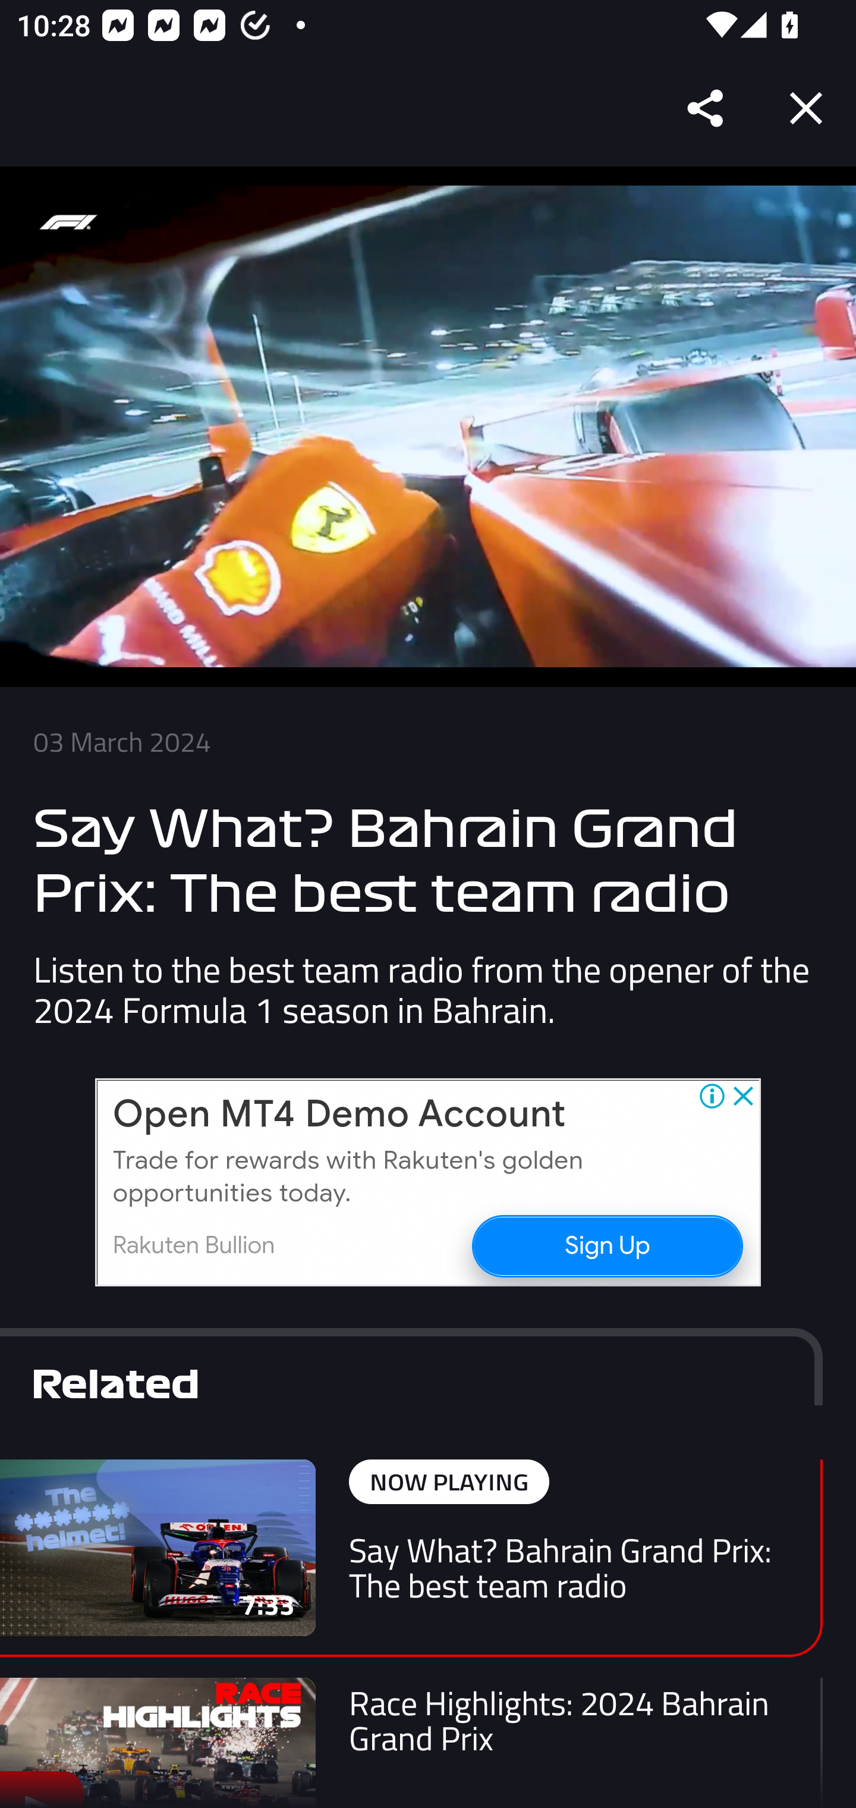 This screenshot has width=856, height=1808. Describe the element at coordinates (194, 1245) in the screenshot. I see `Rakuten Bullion` at that location.